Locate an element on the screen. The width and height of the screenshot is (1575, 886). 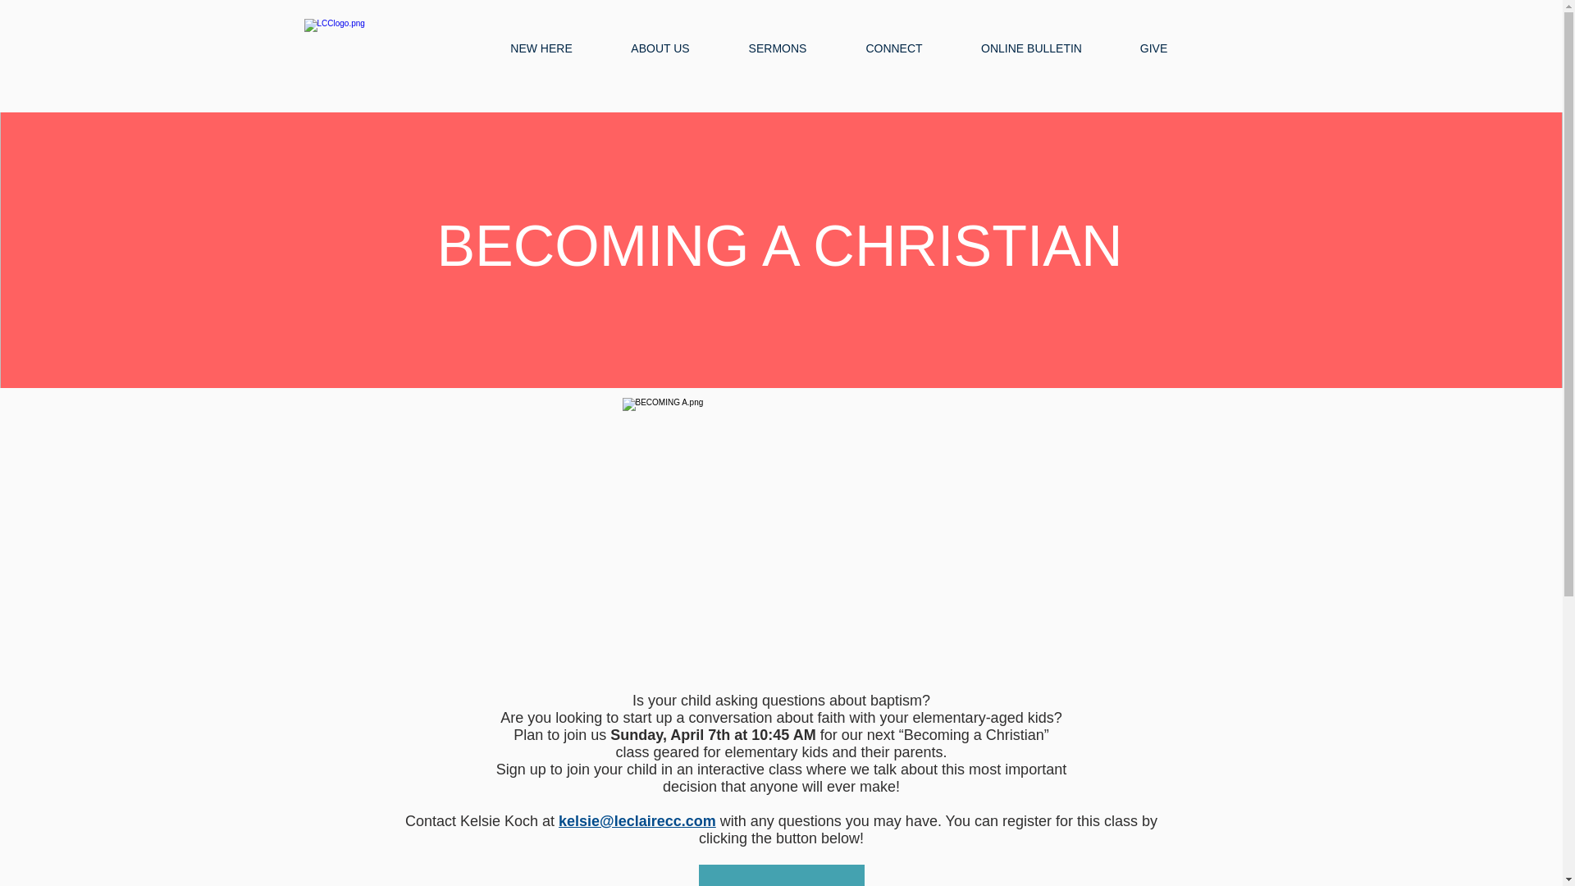
ONLINE BULLETIN is located at coordinates (1030, 48).